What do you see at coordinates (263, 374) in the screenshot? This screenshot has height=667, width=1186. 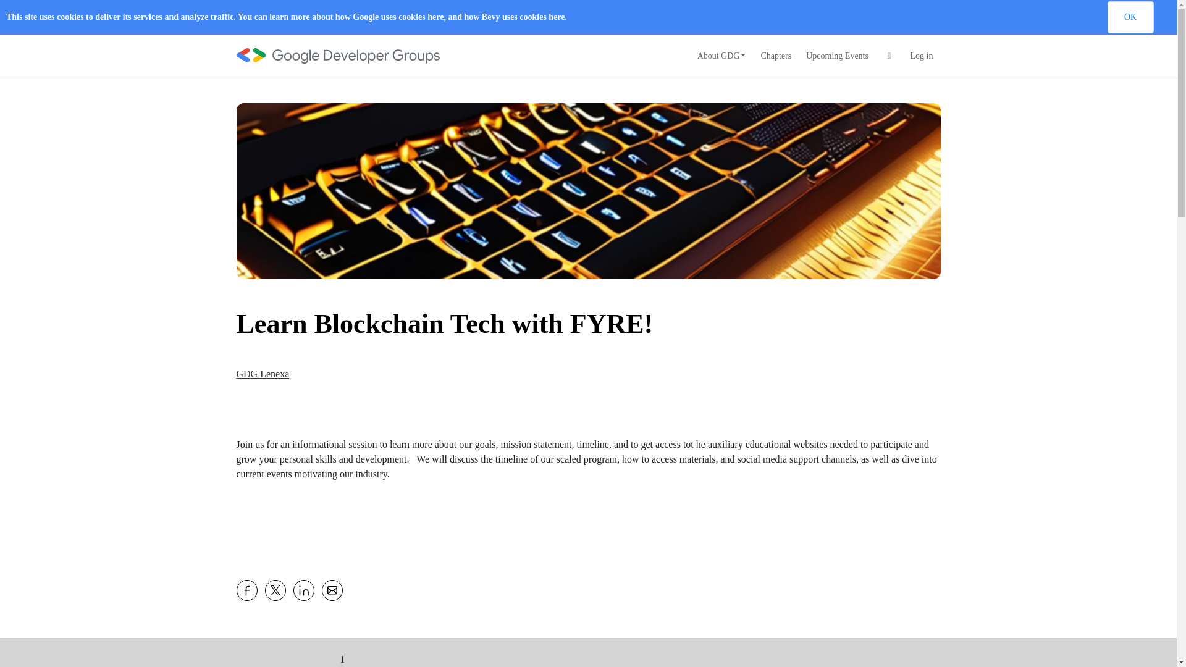 I see `GDG Lenexa` at bounding box center [263, 374].